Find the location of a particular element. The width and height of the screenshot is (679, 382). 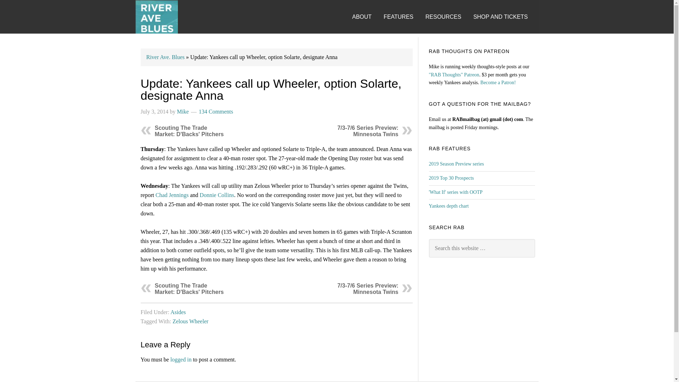

Chad Jennings is located at coordinates (172, 195).